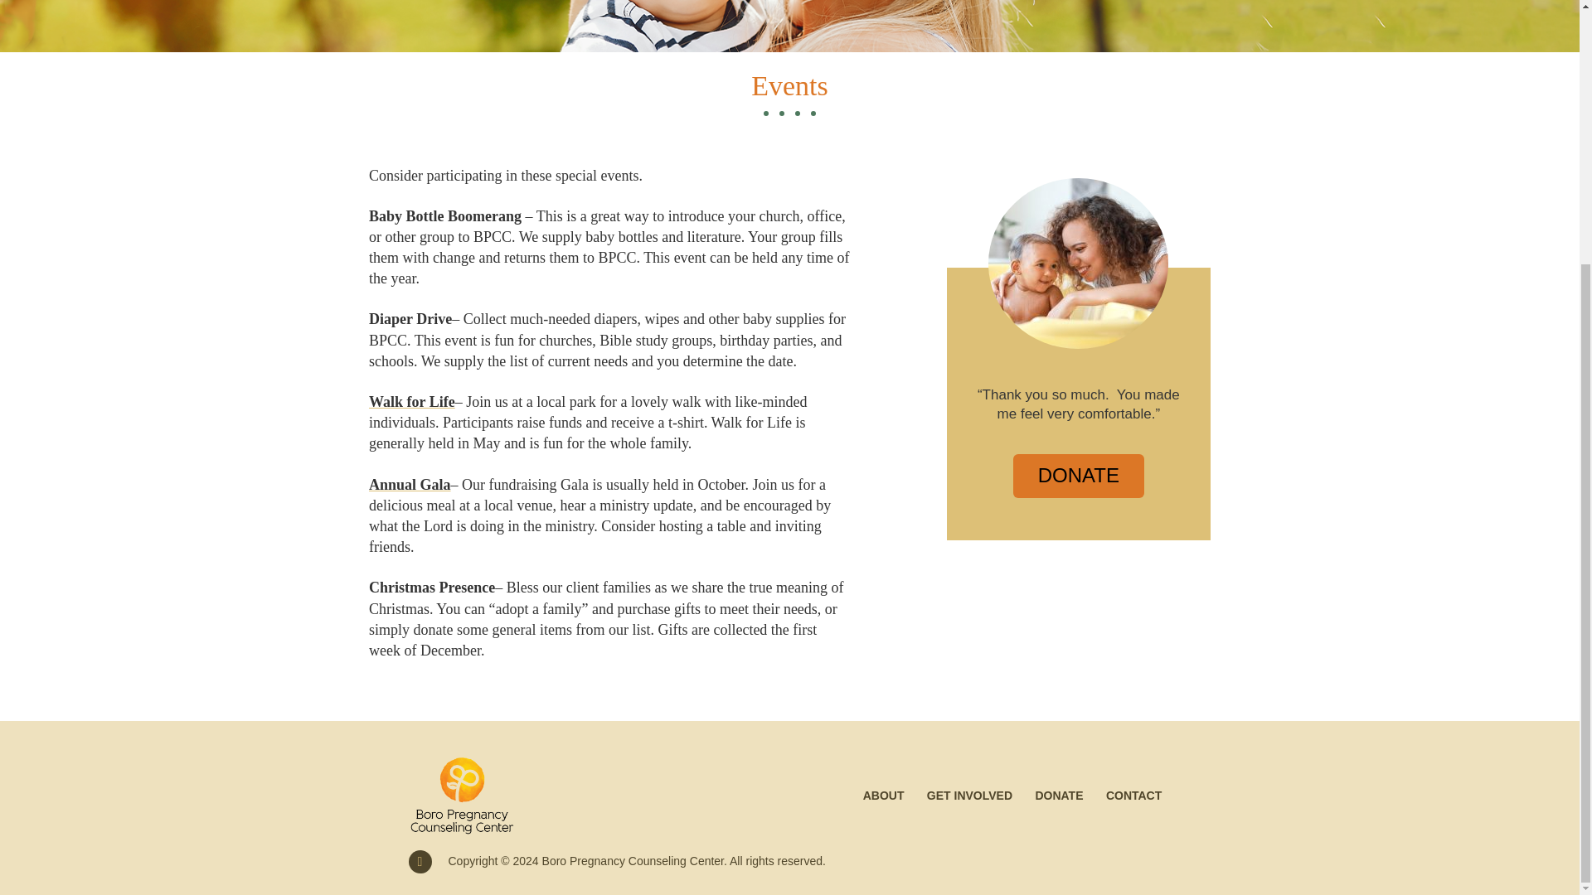 The height and width of the screenshot is (895, 1592). I want to click on GET INVOLVED, so click(970, 796).